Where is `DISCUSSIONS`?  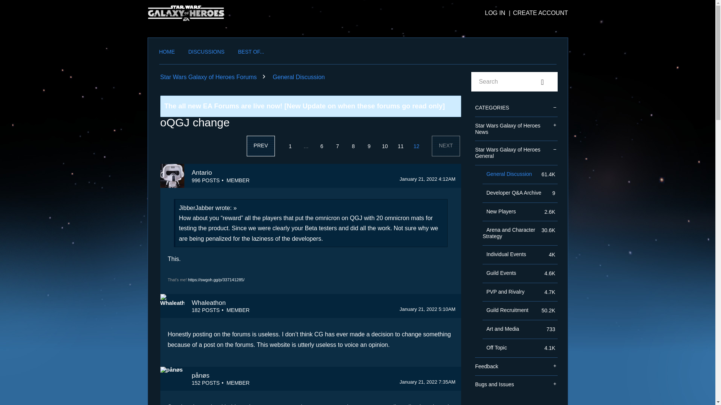 DISCUSSIONS is located at coordinates (206, 53).